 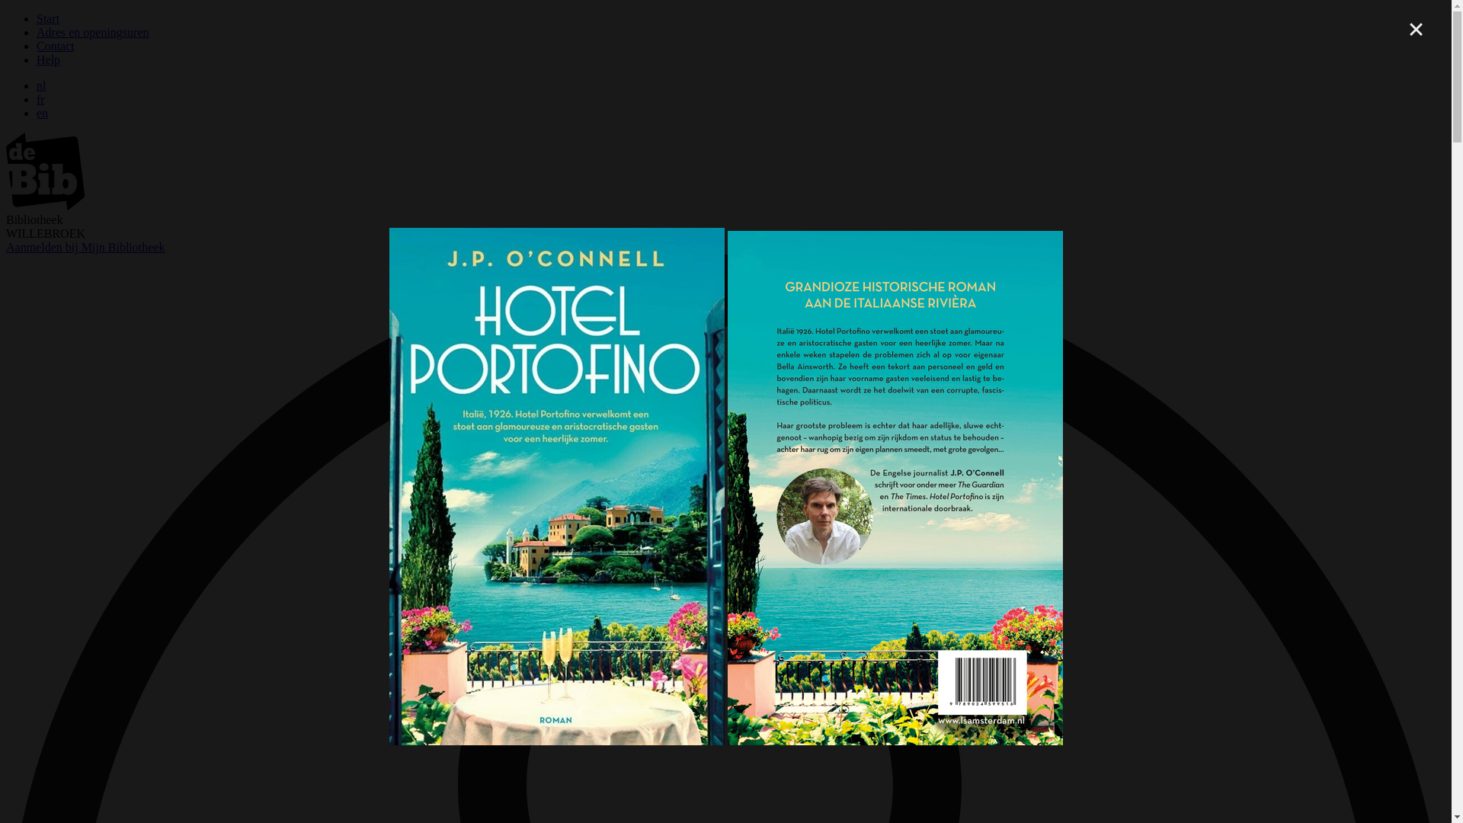 What do you see at coordinates (43, 113) in the screenshot?
I see `en` at bounding box center [43, 113].